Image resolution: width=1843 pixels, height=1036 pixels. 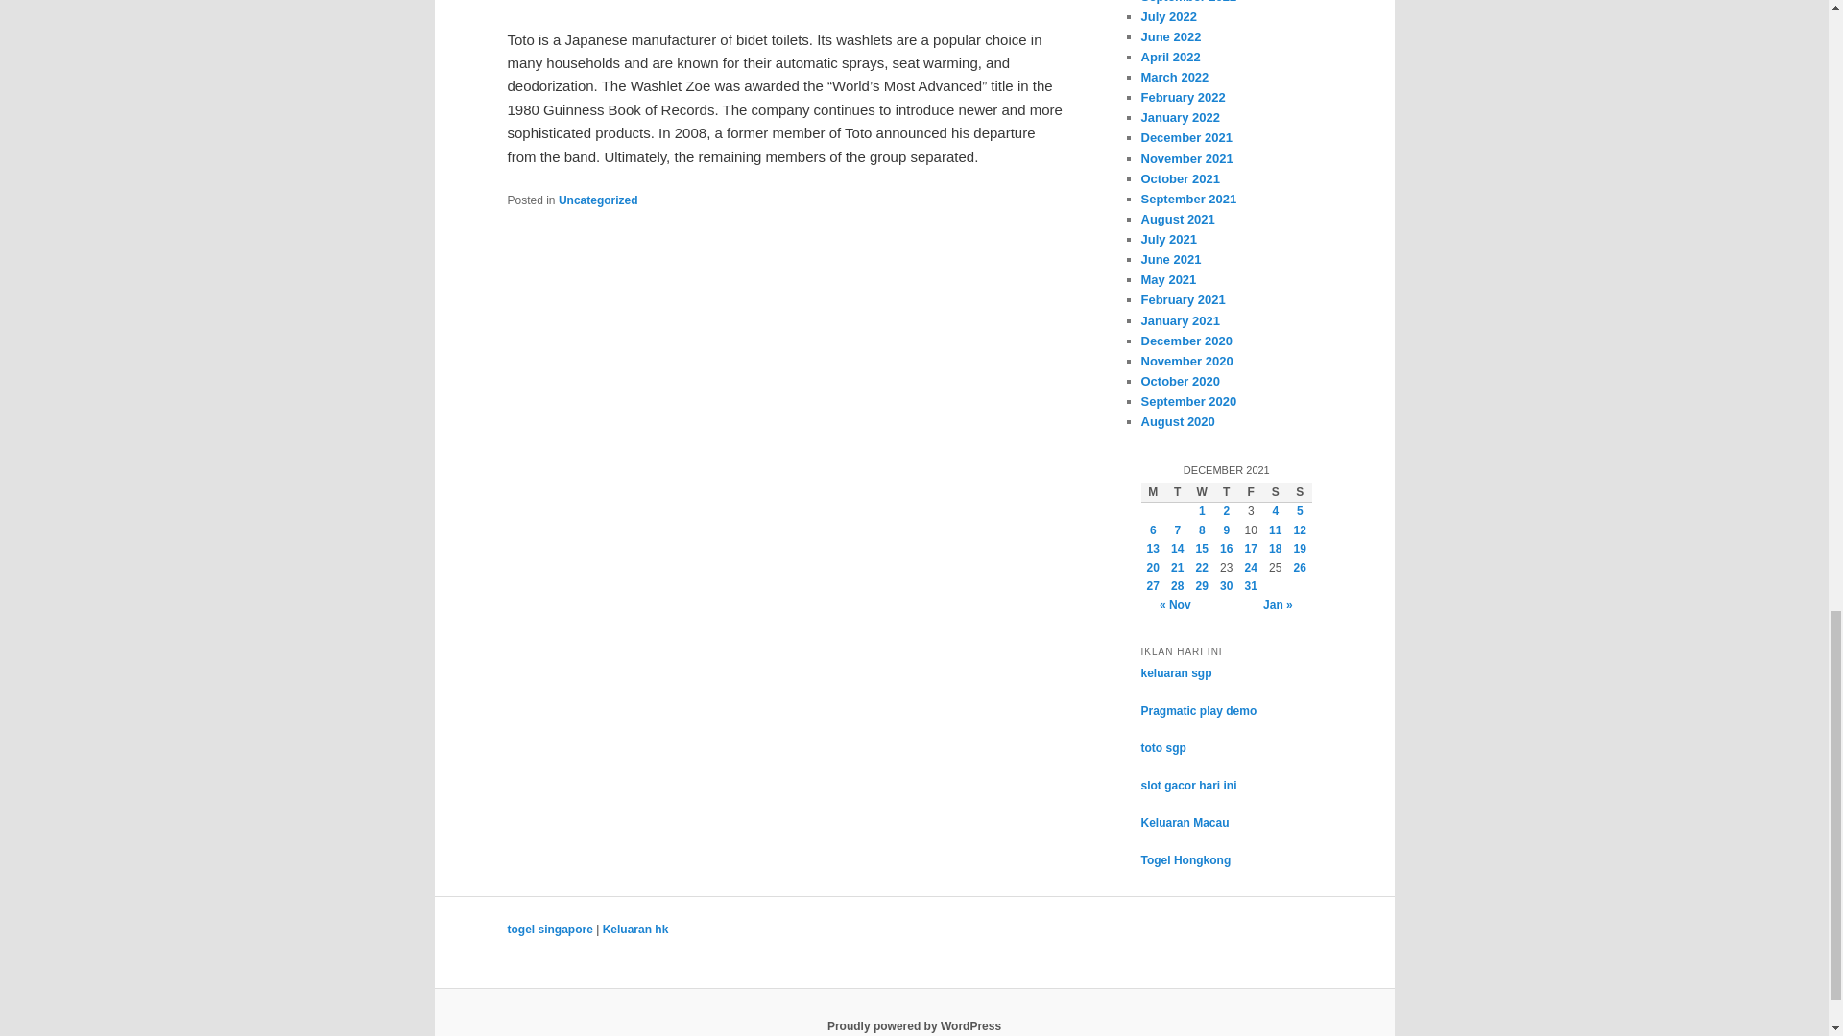 I want to click on Monday, so click(x=1152, y=493).